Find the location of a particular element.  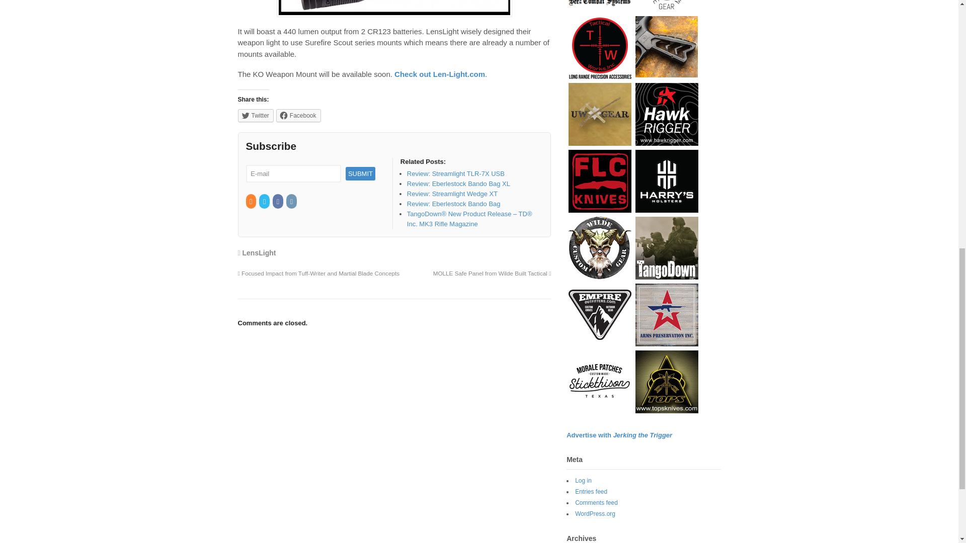

Review: Streamlight Wedge XT is located at coordinates (452, 194).